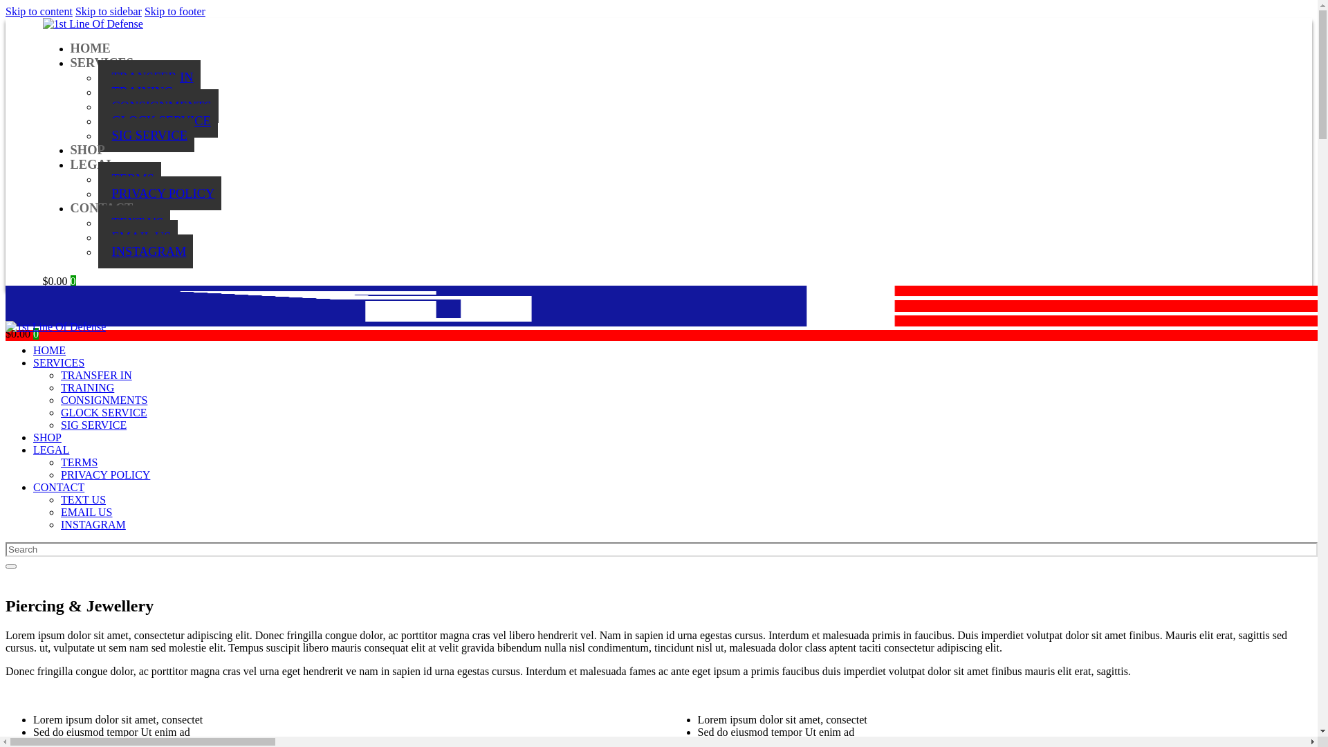 This screenshot has height=747, width=1328. Describe the element at coordinates (59, 487) in the screenshot. I see `CONTACT` at that location.